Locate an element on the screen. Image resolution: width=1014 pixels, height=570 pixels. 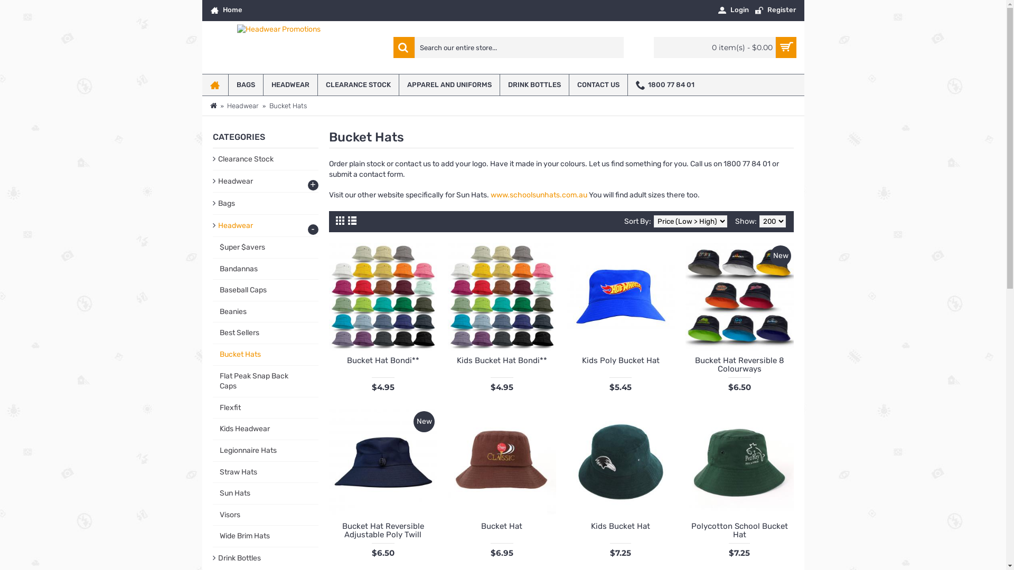
CLEARANCE STOCK is located at coordinates (358, 85).